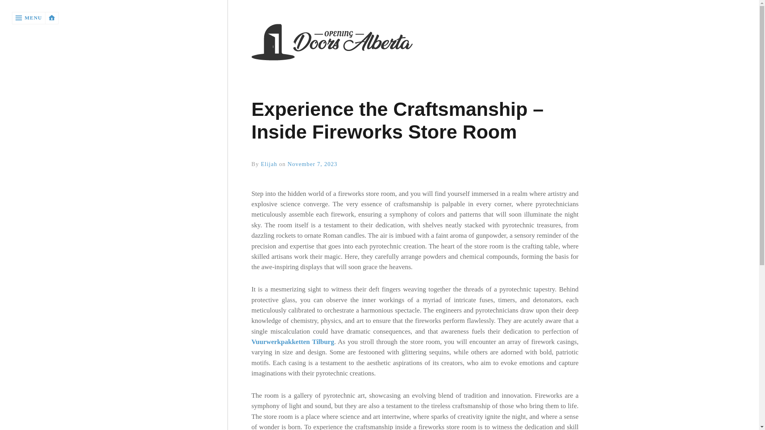 Image resolution: width=765 pixels, height=430 pixels. What do you see at coordinates (293, 342) in the screenshot?
I see `Vuurwerkpakketten Tilburg` at bounding box center [293, 342].